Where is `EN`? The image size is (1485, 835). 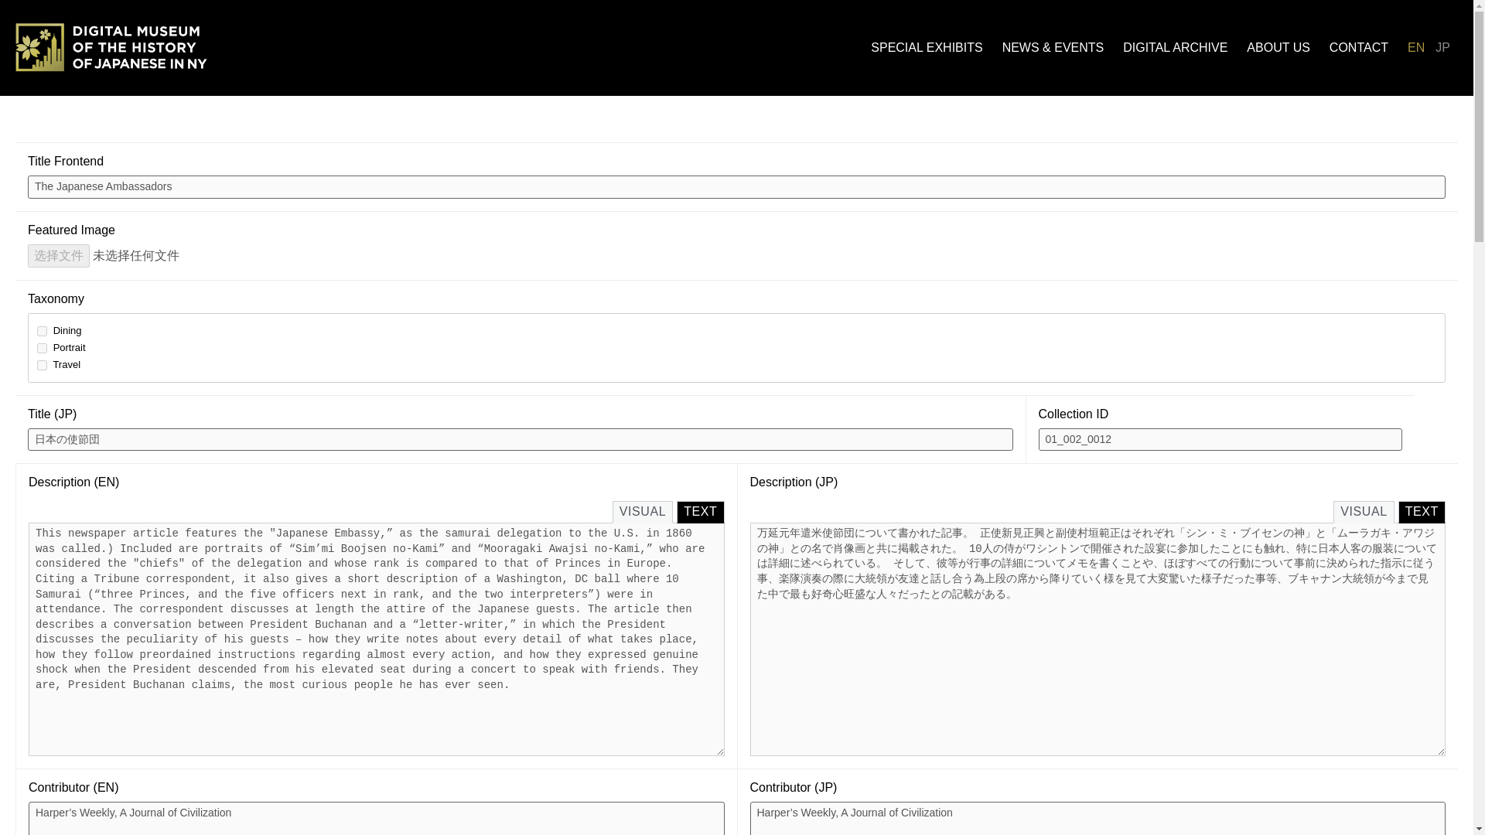
EN is located at coordinates (1416, 48).